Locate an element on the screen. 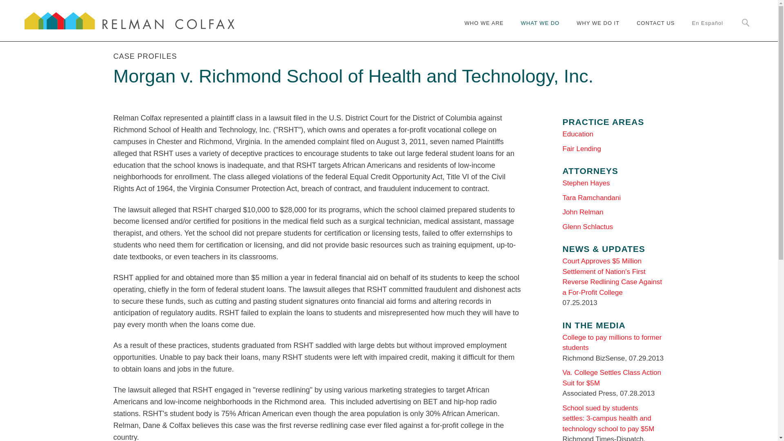  College to pay millions to former students is located at coordinates (612, 342).